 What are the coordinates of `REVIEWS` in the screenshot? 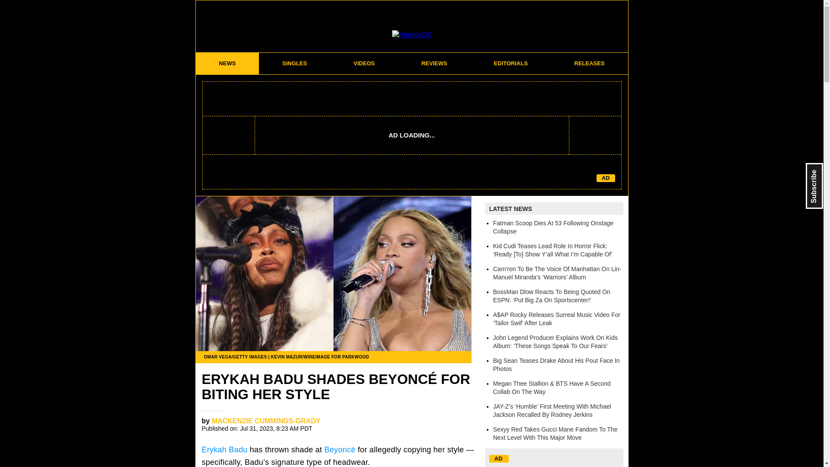 It's located at (434, 63).